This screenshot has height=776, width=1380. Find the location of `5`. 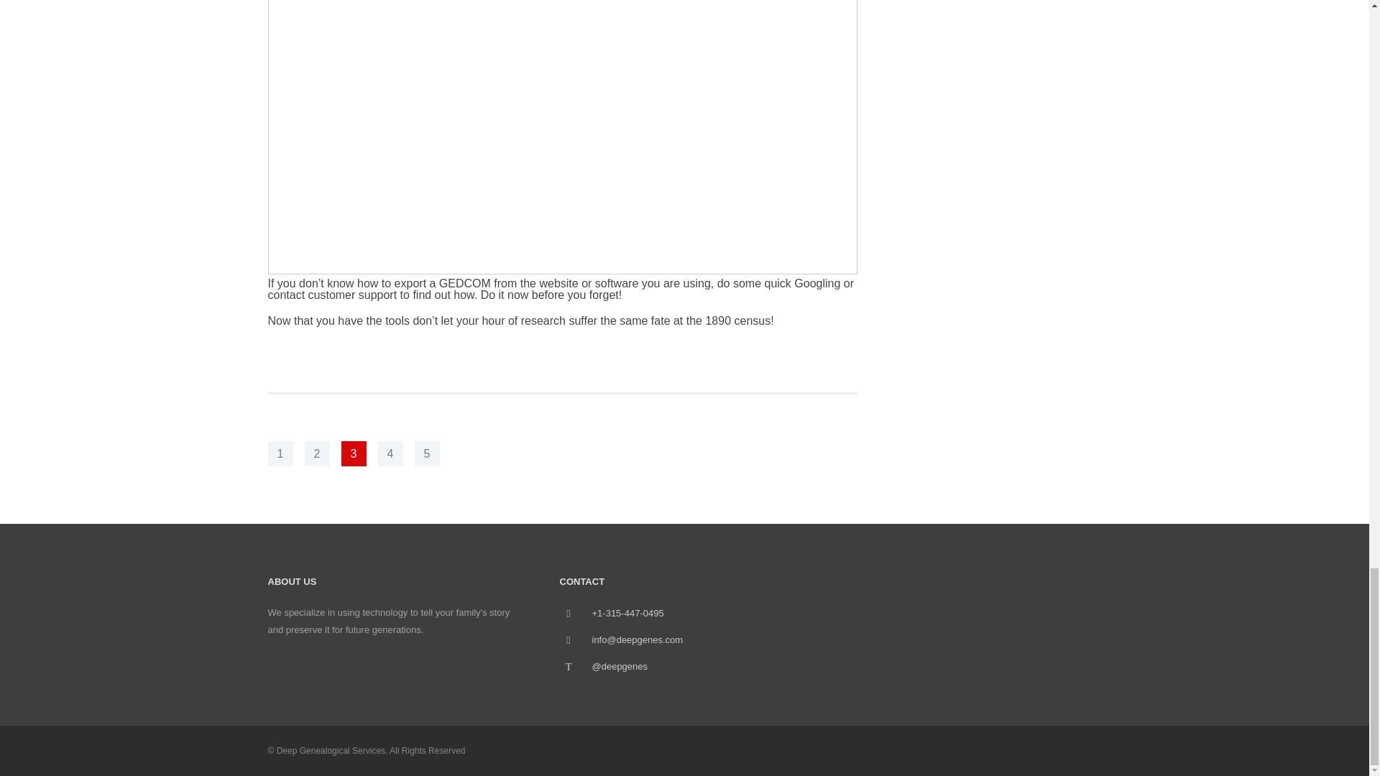

5 is located at coordinates (426, 454).